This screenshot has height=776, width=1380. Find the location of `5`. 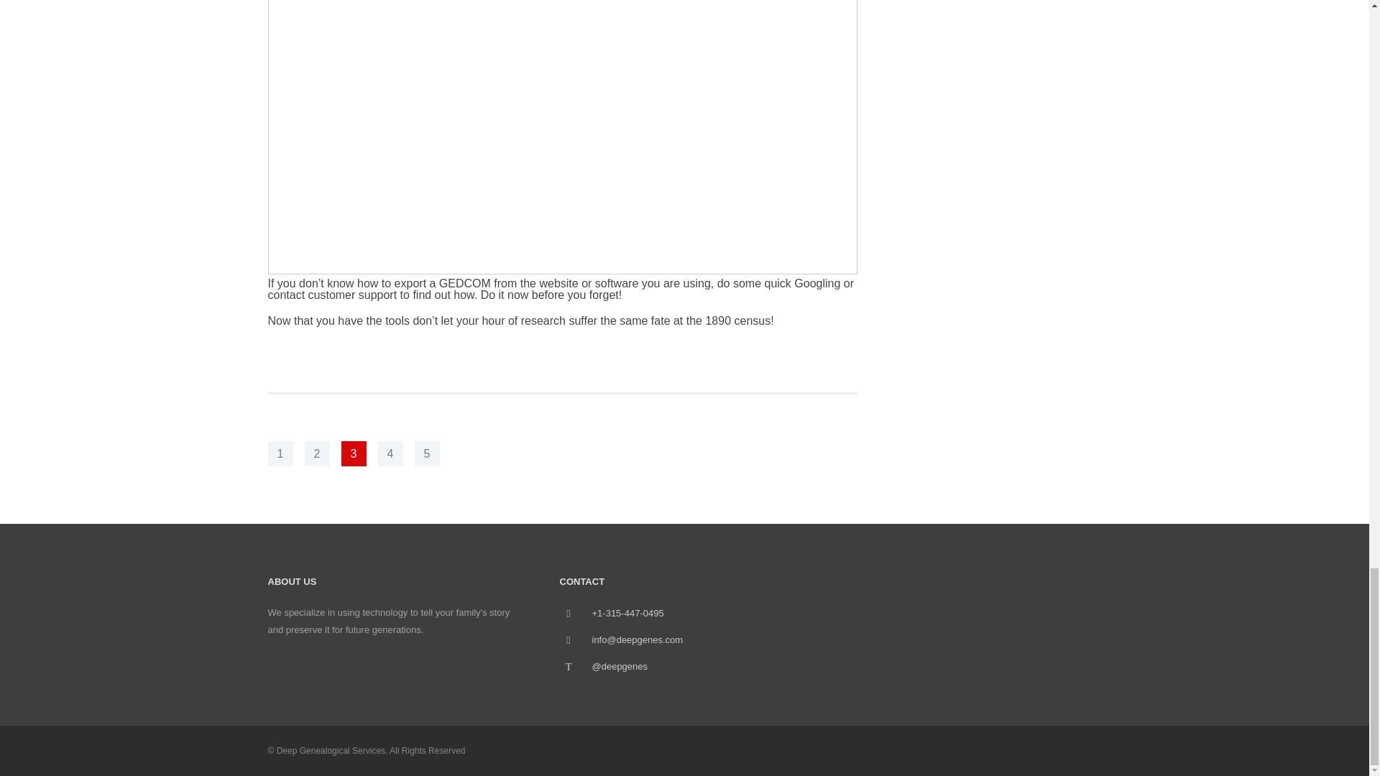

5 is located at coordinates (426, 454).